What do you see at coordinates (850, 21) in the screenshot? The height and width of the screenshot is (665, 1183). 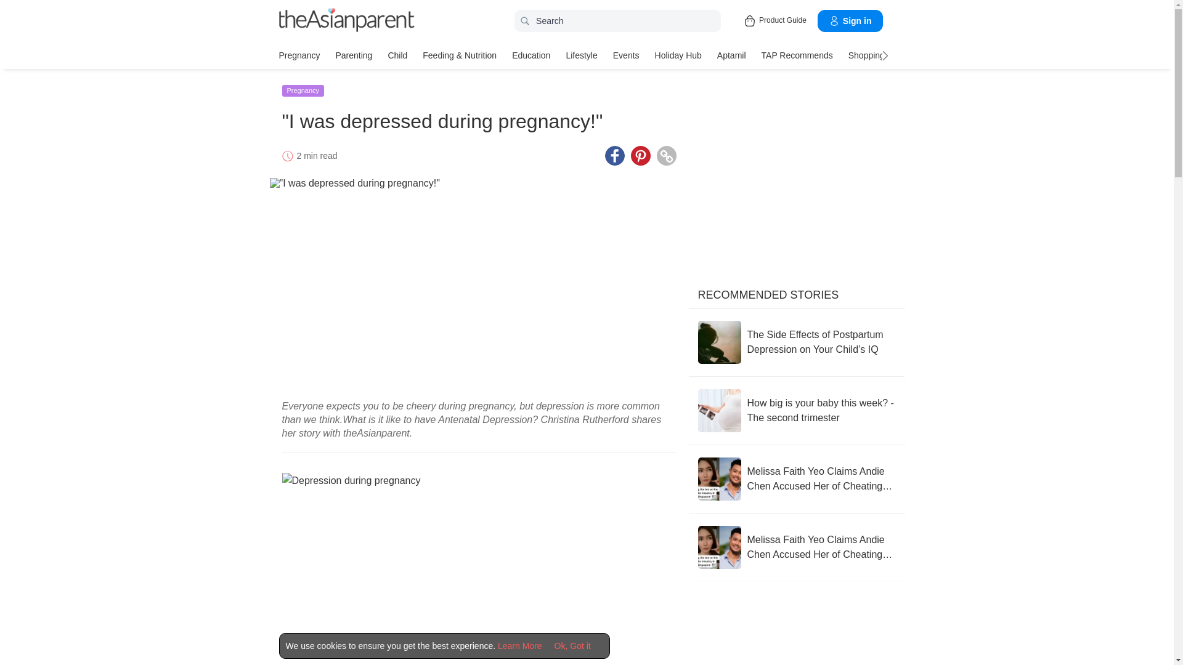 I see `Sign in` at bounding box center [850, 21].